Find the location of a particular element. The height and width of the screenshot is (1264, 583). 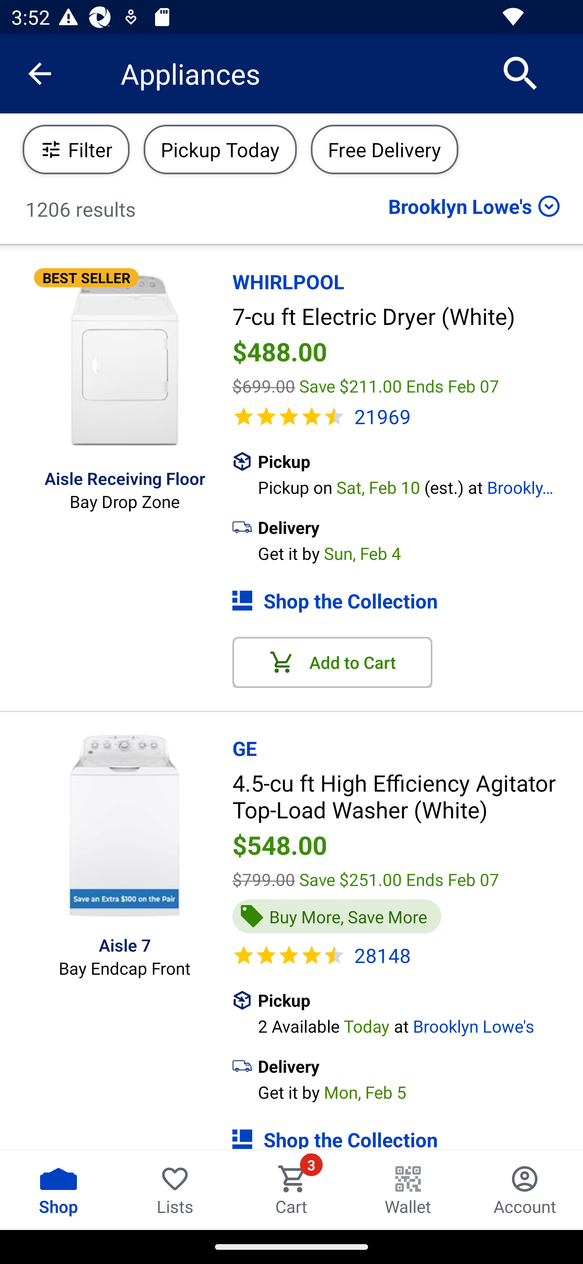

Shop the Collection is located at coordinates (408, 1132).